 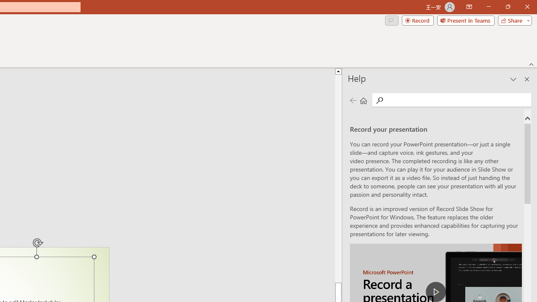 I want to click on Page up, so click(x=338, y=178).